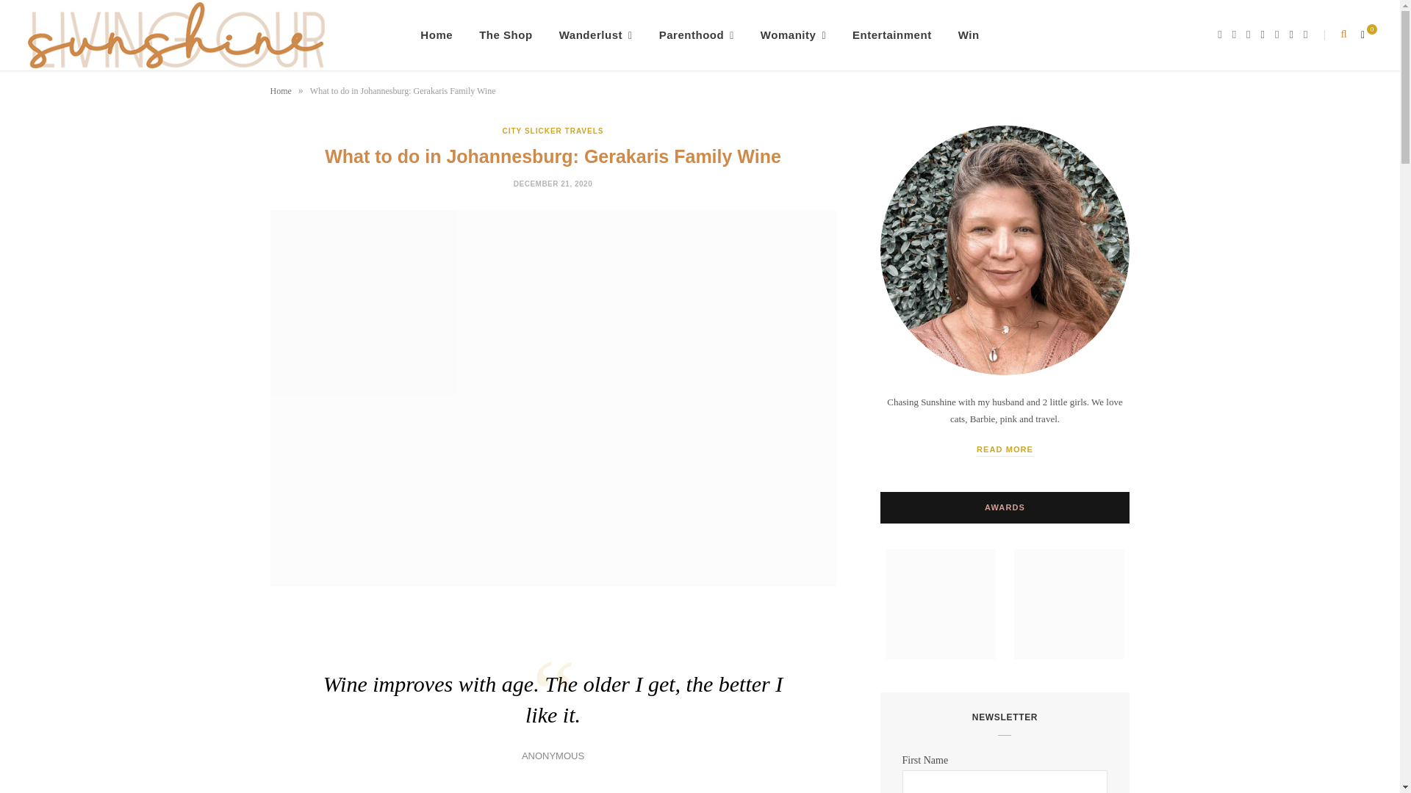 The height and width of the screenshot is (793, 1411). What do you see at coordinates (176, 35) in the screenshot?
I see `Pinktastic` at bounding box center [176, 35].